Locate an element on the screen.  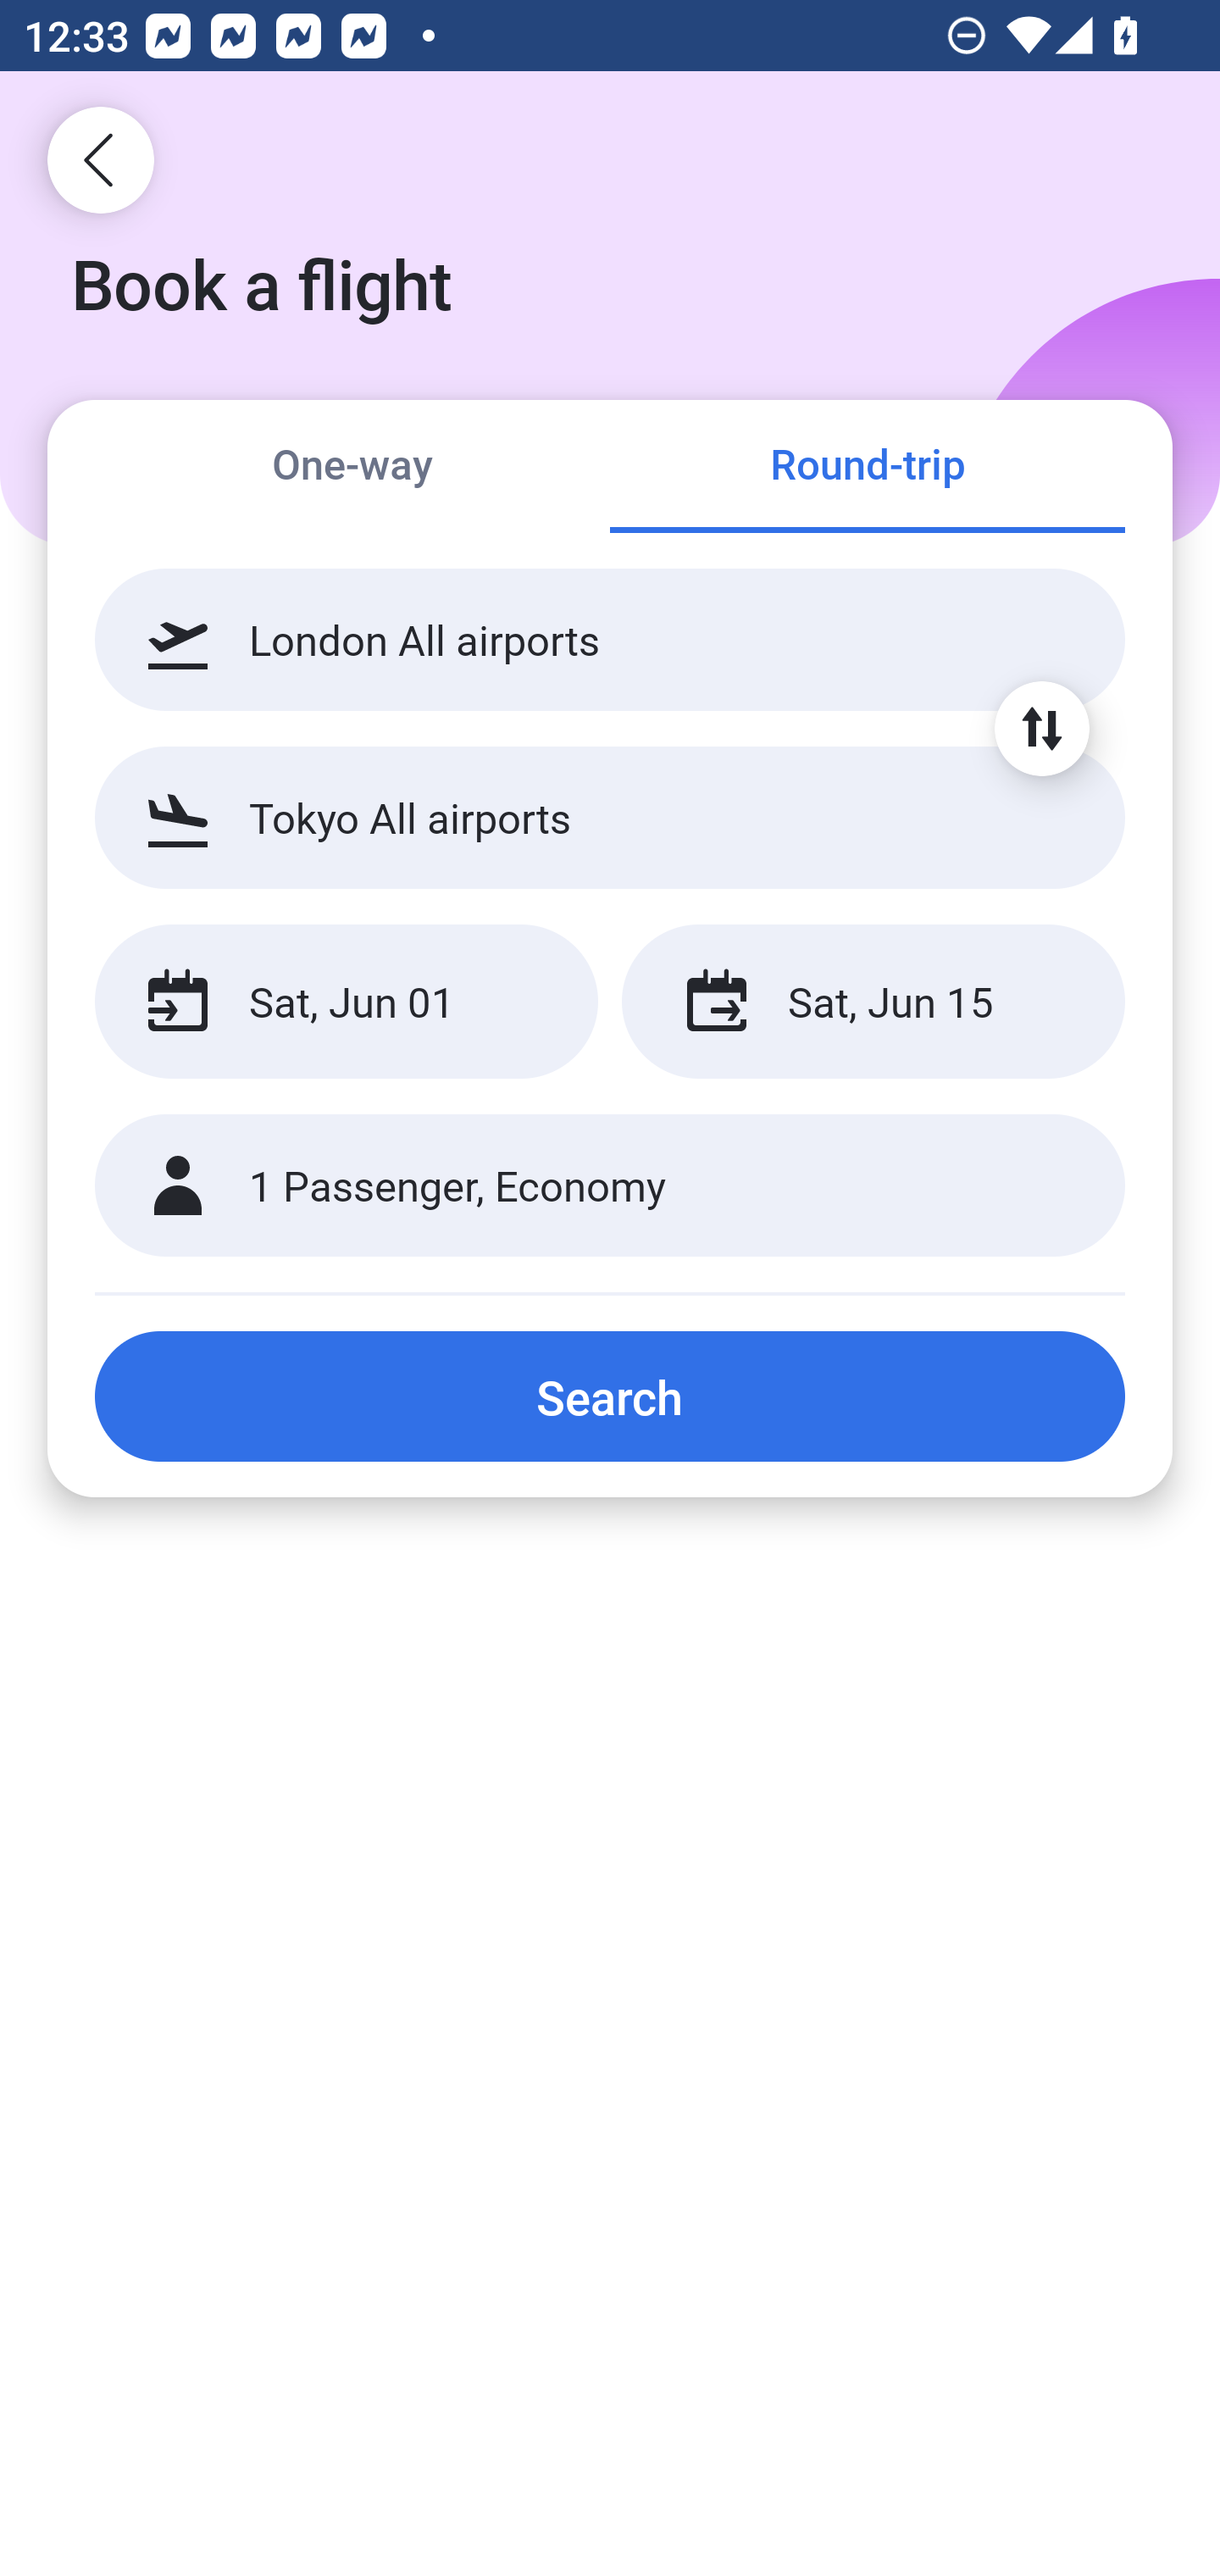
Tokyo All airports is located at coordinates (610, 817).